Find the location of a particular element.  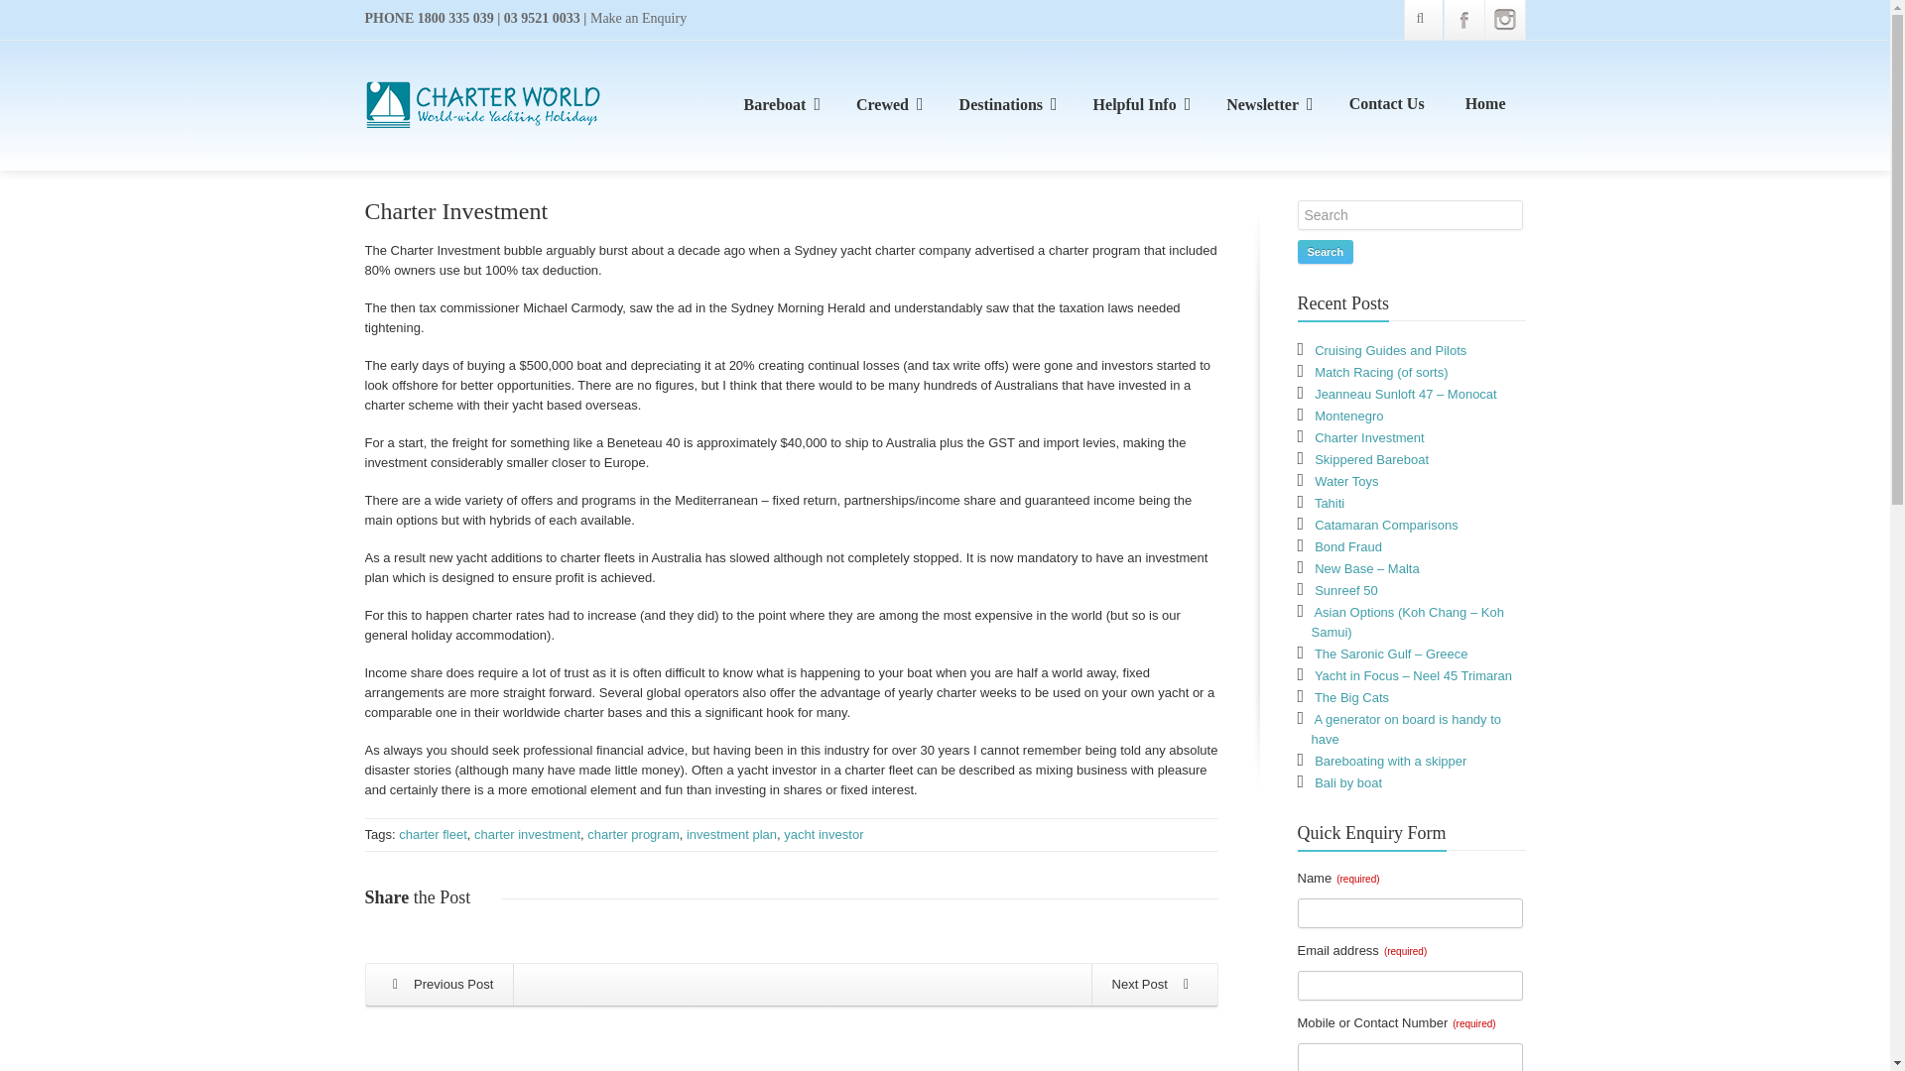

Montenegro is located at coordinates (1153, 984).